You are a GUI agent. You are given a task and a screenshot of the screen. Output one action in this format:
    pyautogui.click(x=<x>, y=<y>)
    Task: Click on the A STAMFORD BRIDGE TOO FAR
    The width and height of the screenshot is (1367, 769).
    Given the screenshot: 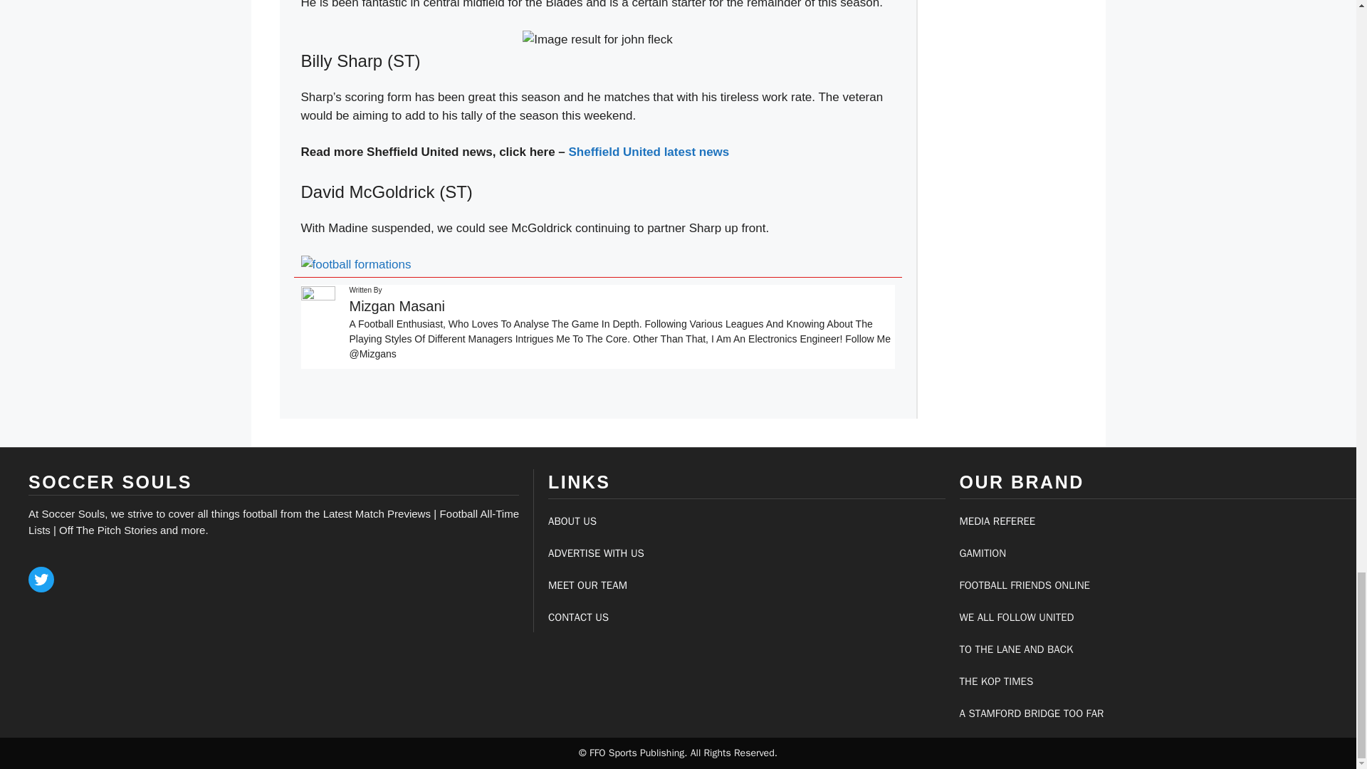 What is the action you would take?
    pyautogui.click(x=1032, y=713)
    